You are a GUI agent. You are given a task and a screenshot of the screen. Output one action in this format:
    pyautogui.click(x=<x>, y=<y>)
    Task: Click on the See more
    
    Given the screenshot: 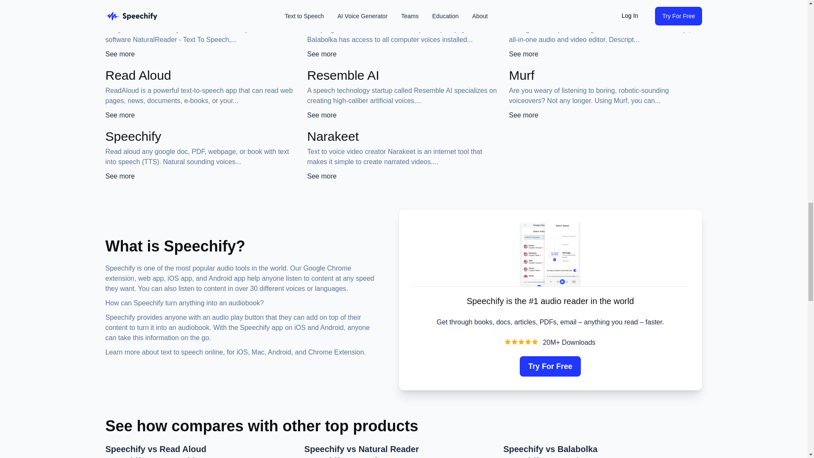 What is the action you would take?
    pyautogui.click(x=120, y=54)
    